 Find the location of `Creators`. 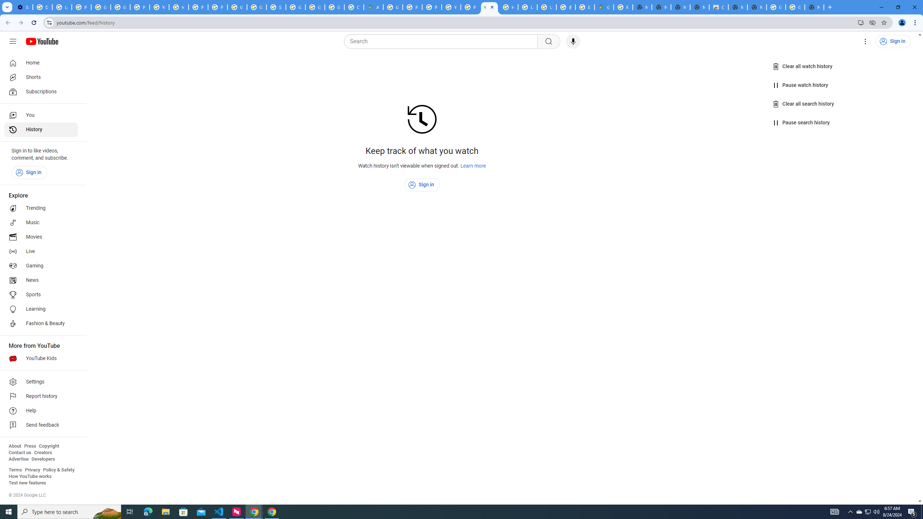

Creators is located at coordinates (43, 453).